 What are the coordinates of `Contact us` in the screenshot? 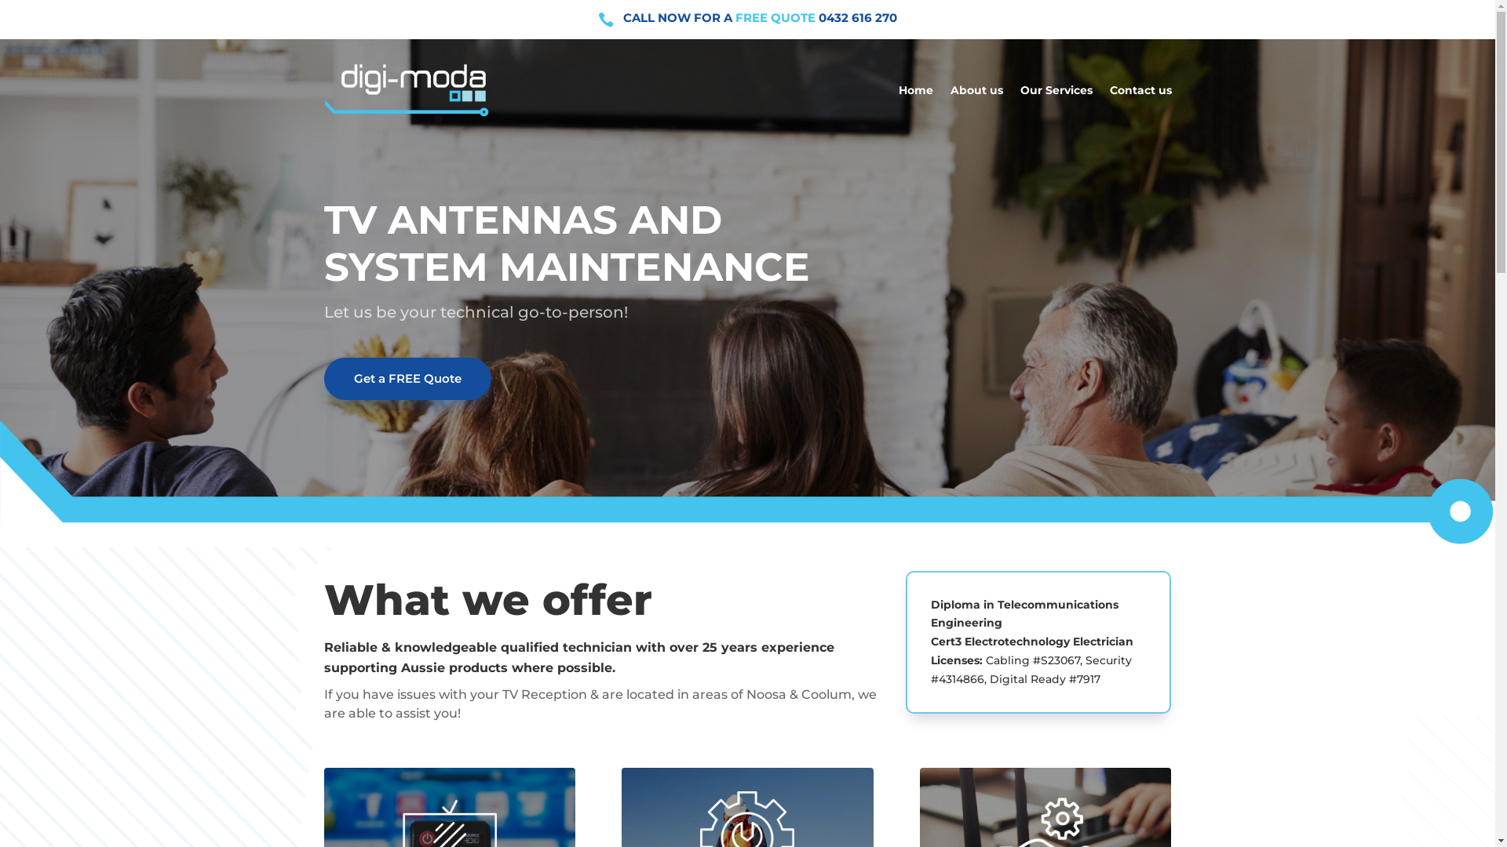 It's located at (1141, 90).